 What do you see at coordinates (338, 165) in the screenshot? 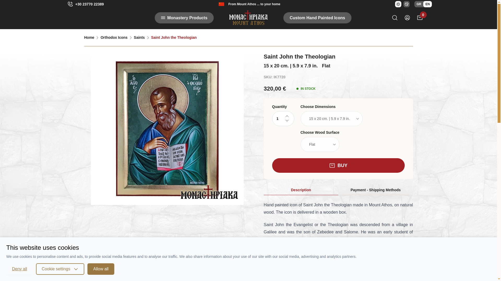
I see `BUY` at bounding box center [338, 165].